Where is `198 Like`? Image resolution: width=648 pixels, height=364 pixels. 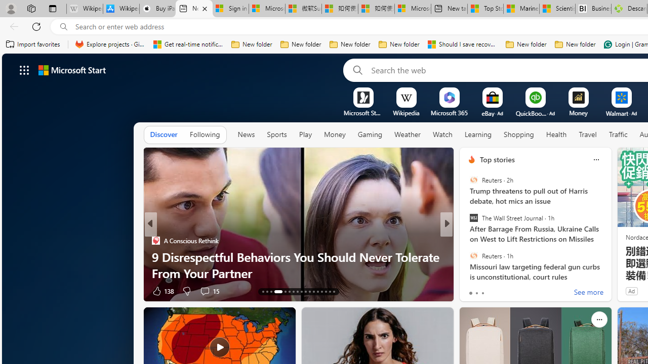 198 Like is located at coordinates (162, 290).